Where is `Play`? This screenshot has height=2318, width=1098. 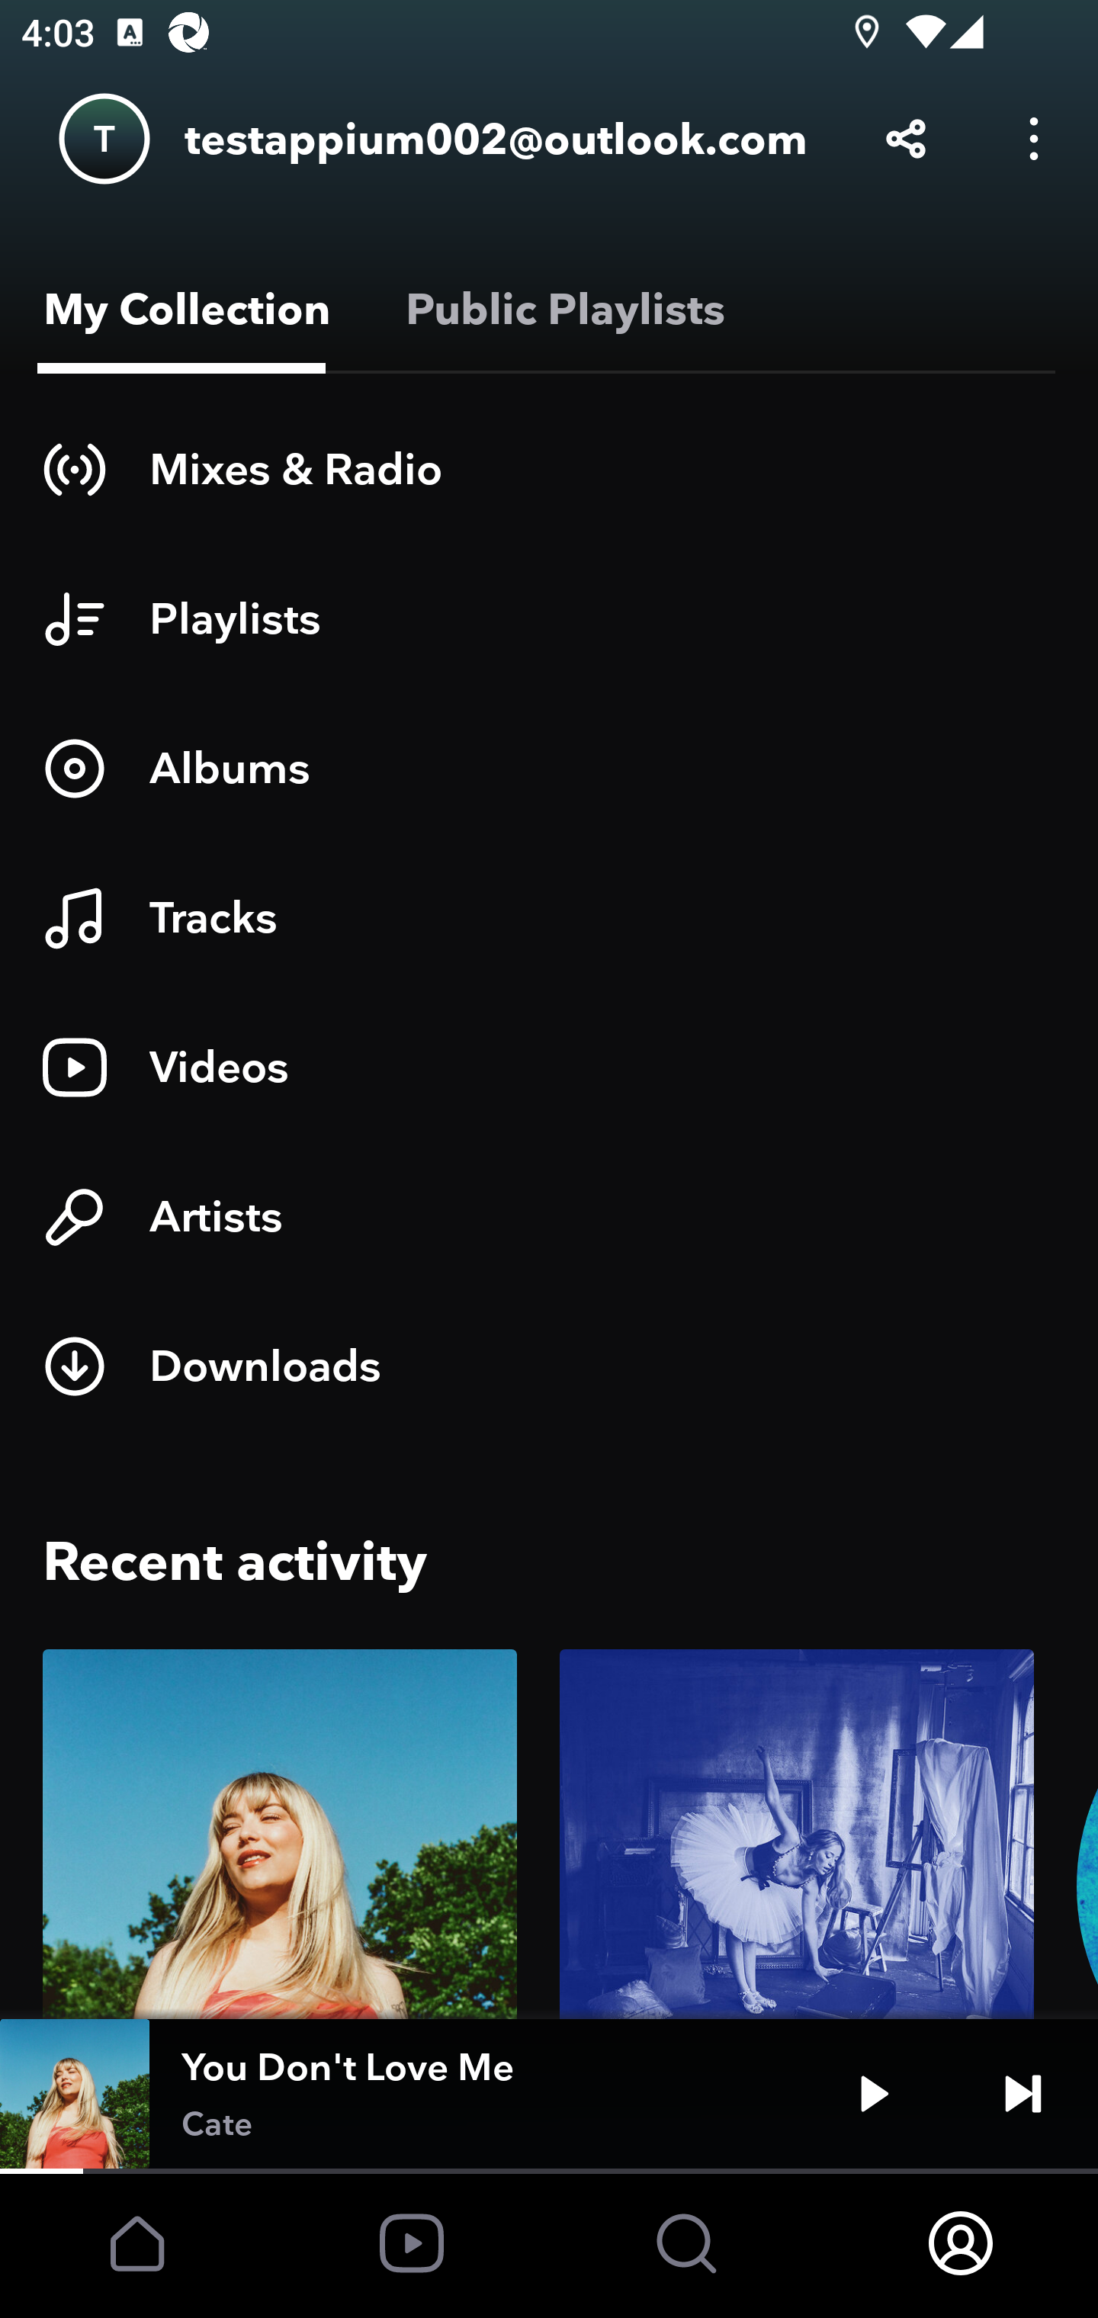 Play is located at coordinates (874, 2094).